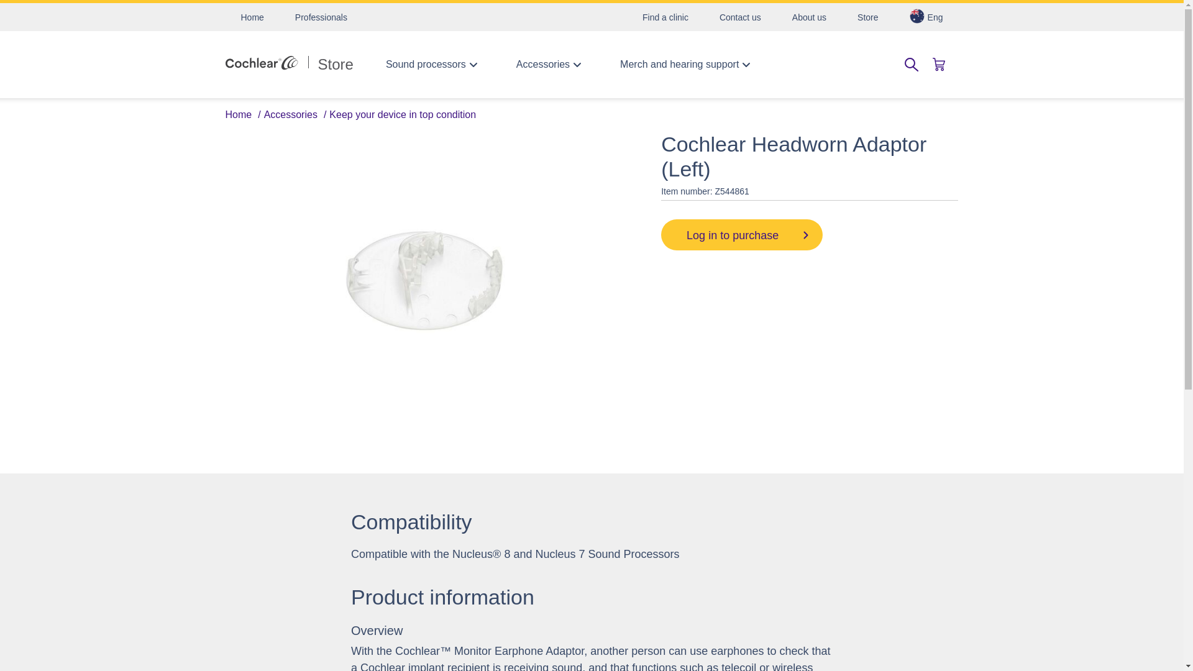 The image size is (1193, 671). I want to click on About us, so click(809, 17).